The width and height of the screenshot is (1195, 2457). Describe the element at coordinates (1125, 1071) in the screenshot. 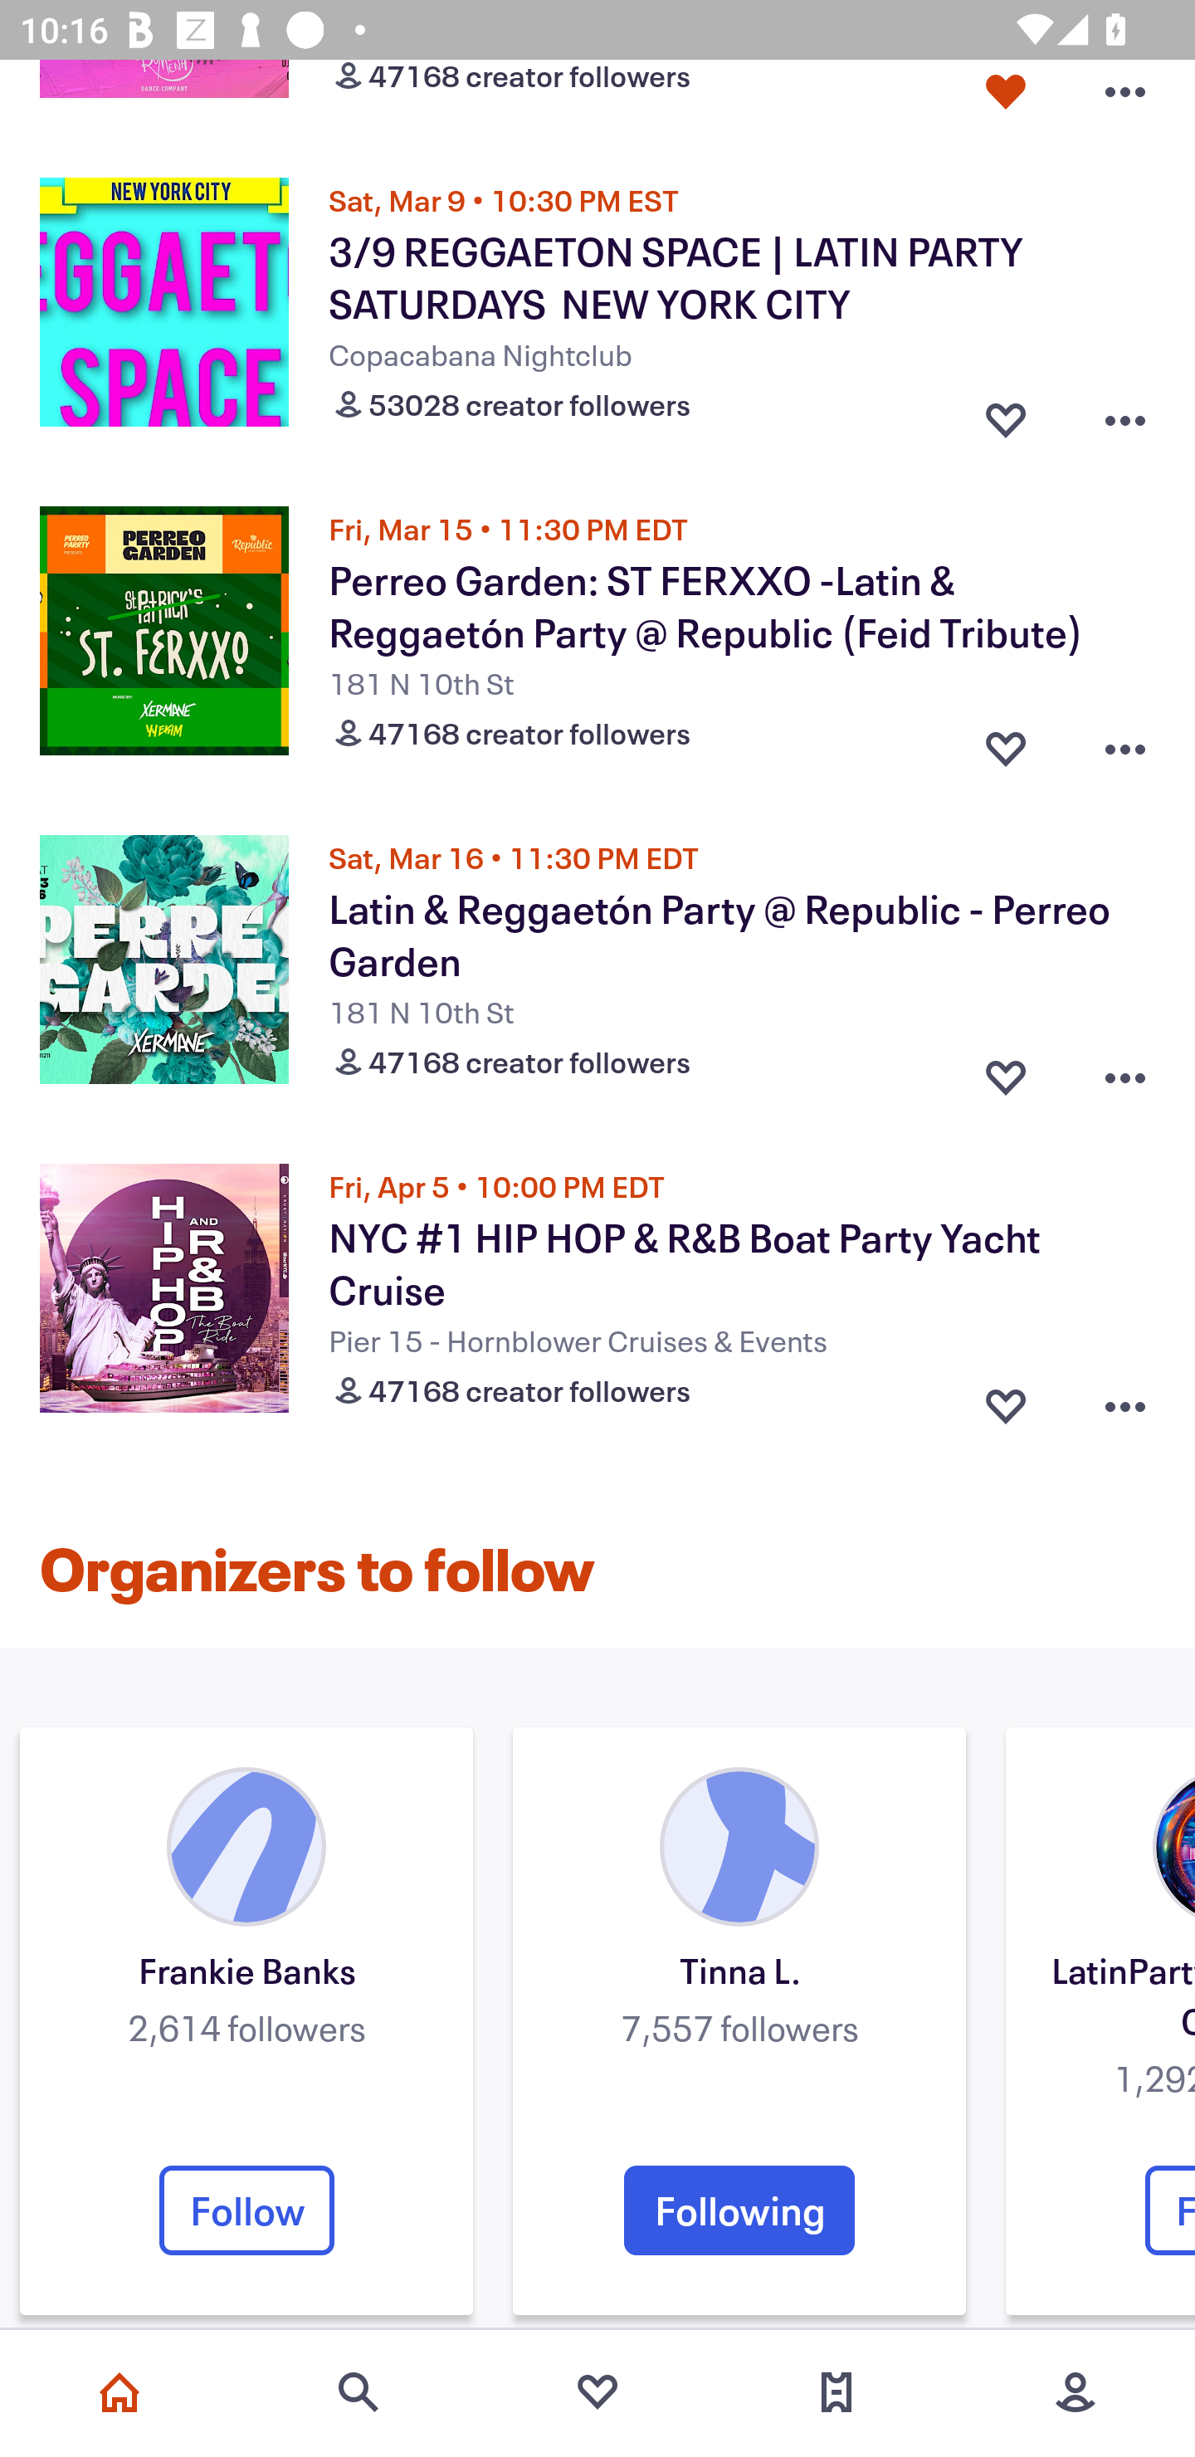

I see `Overflow menu button` at that location.